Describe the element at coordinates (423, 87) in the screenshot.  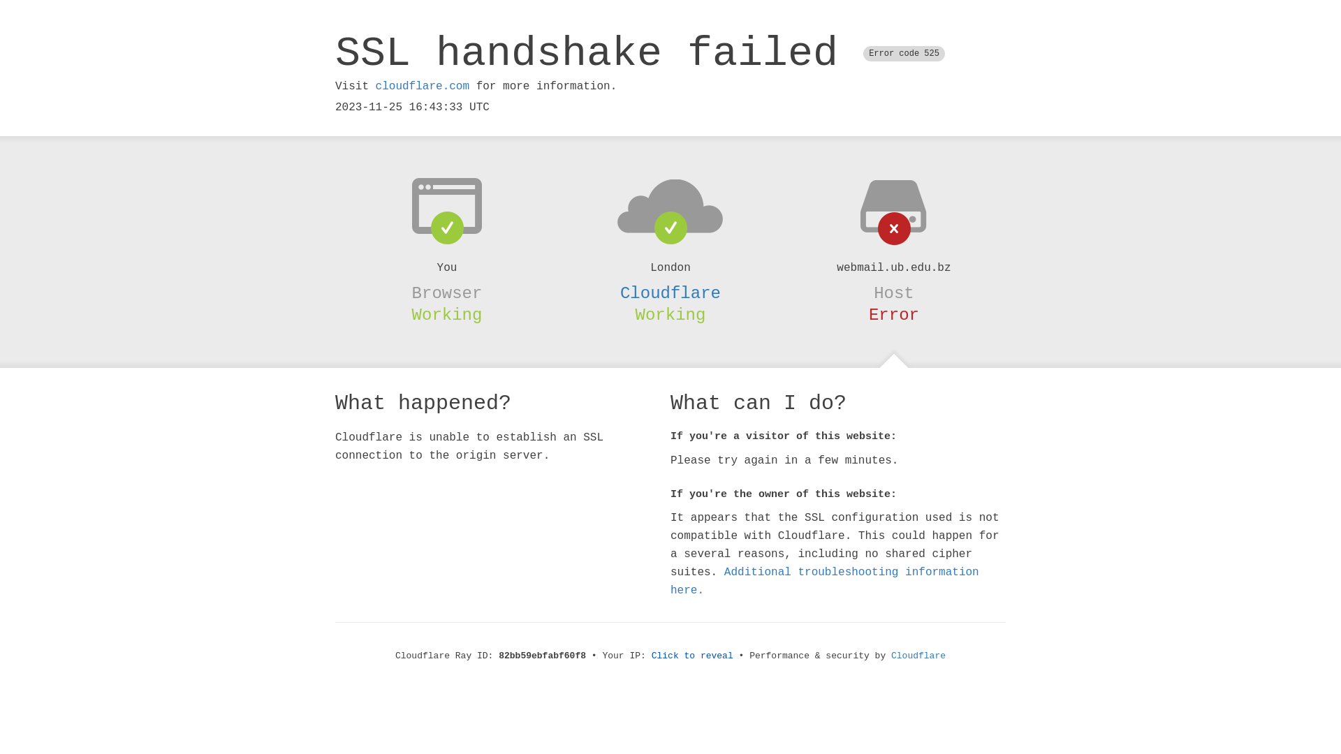
I see `cloudflare.com` at that location.